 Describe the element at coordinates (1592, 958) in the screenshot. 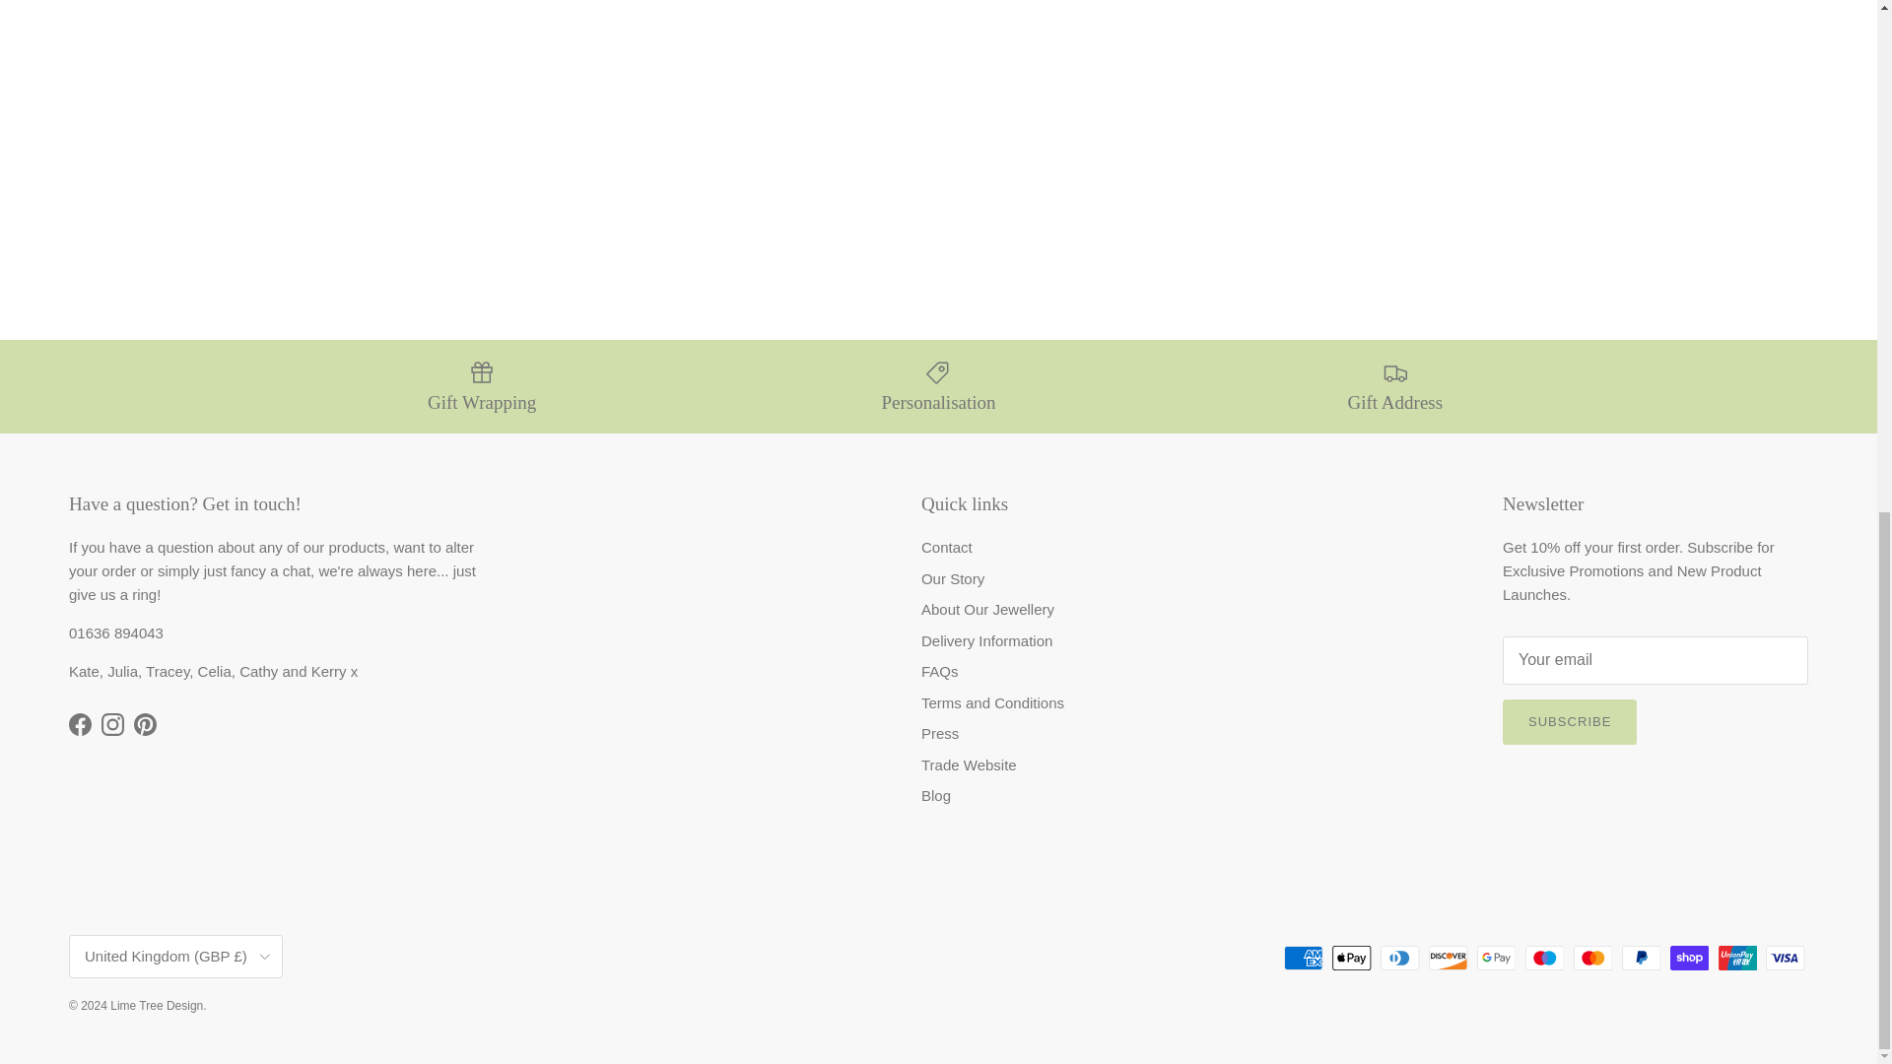

I see `Mastercard` at that location.